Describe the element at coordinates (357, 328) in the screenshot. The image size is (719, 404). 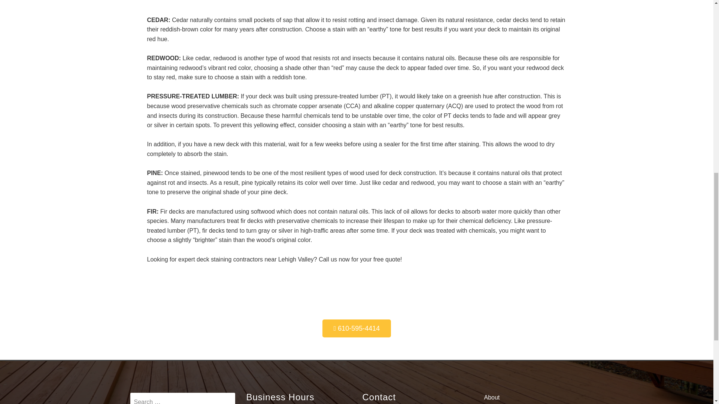
I see `610-595-4414` at that location.